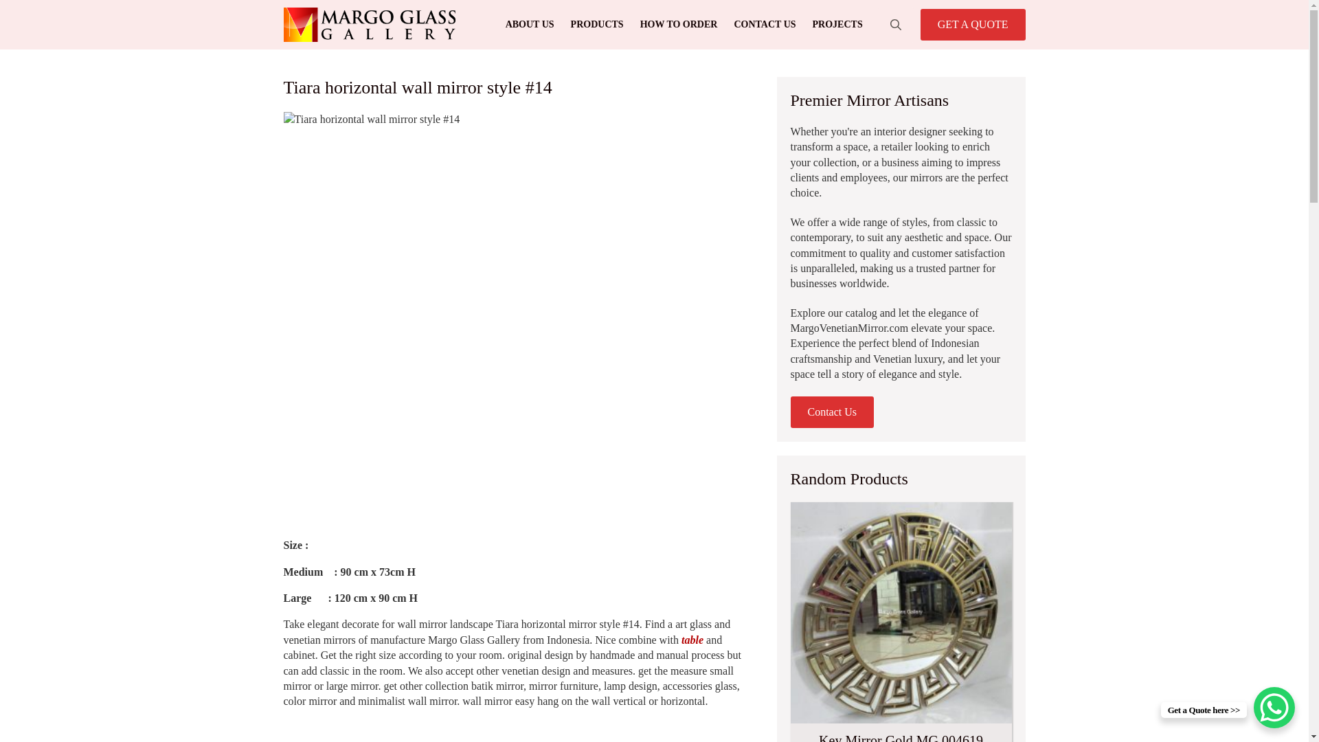 Image resolution: width=1319 pixels, height=742 pixels. What do you see at coordinates (764, 25) in the screenshot?
I see `CONTACT US` at bounding box center [764, 25].